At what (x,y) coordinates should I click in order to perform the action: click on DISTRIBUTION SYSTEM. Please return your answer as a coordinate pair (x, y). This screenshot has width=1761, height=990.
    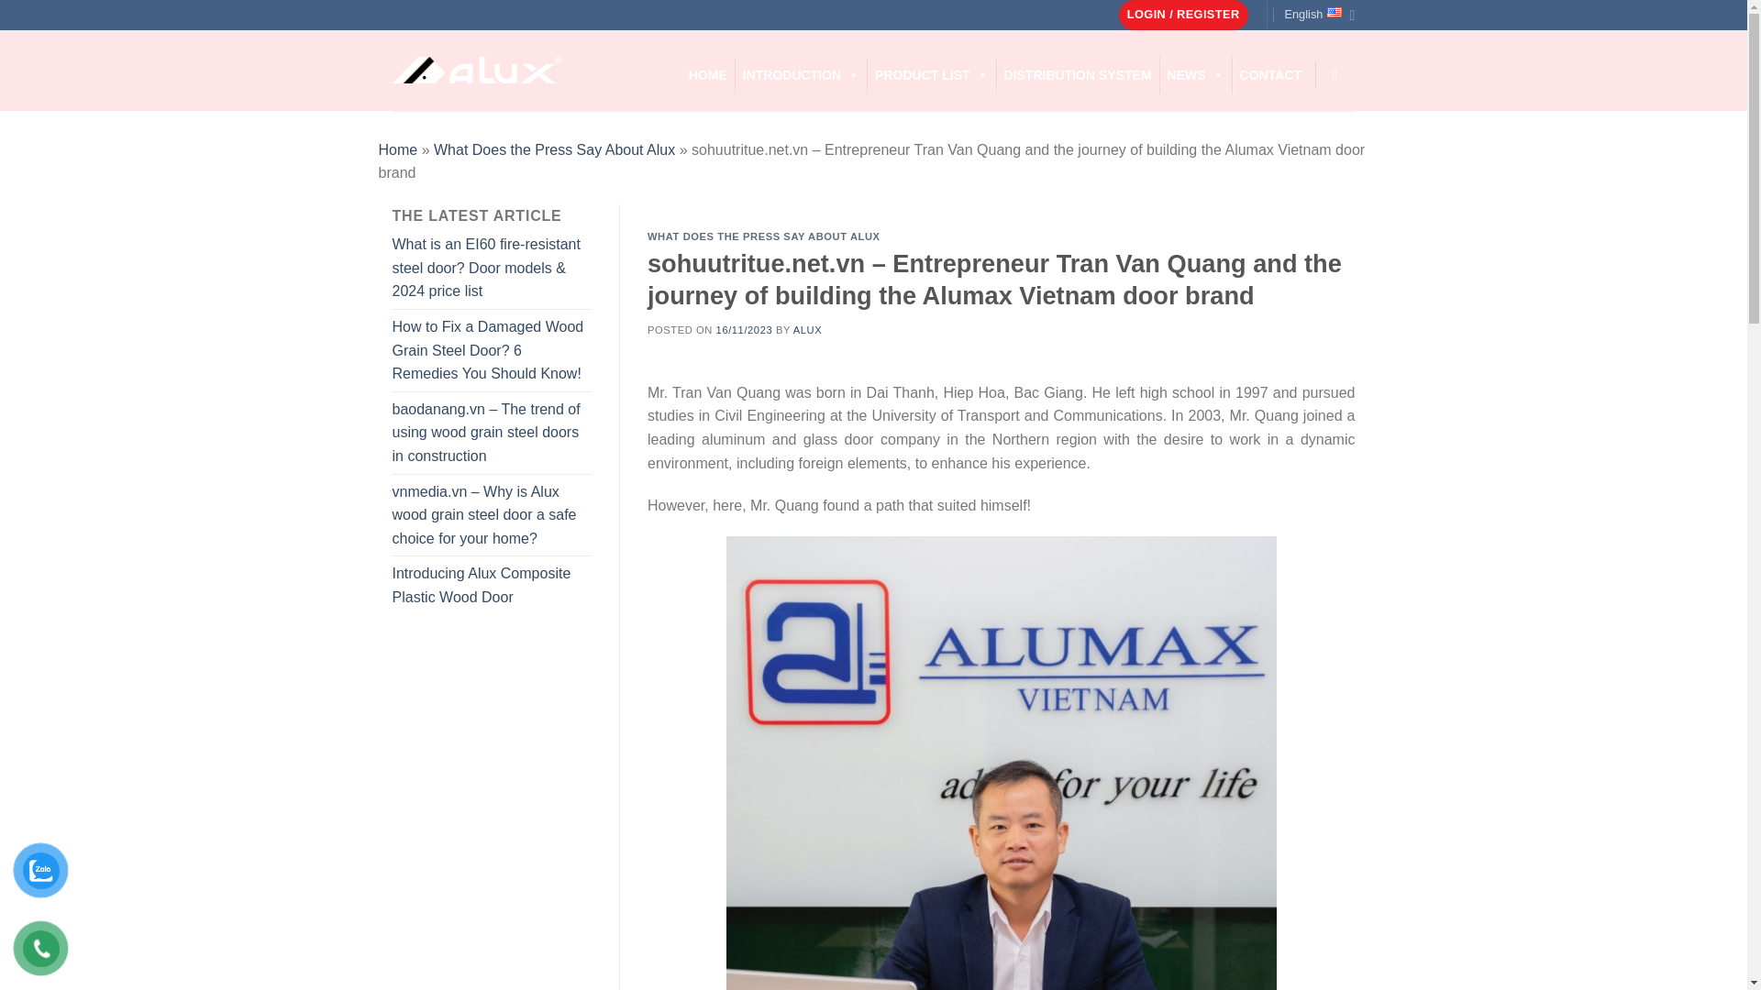
    Looking at the image, I should click on (1077, 74).